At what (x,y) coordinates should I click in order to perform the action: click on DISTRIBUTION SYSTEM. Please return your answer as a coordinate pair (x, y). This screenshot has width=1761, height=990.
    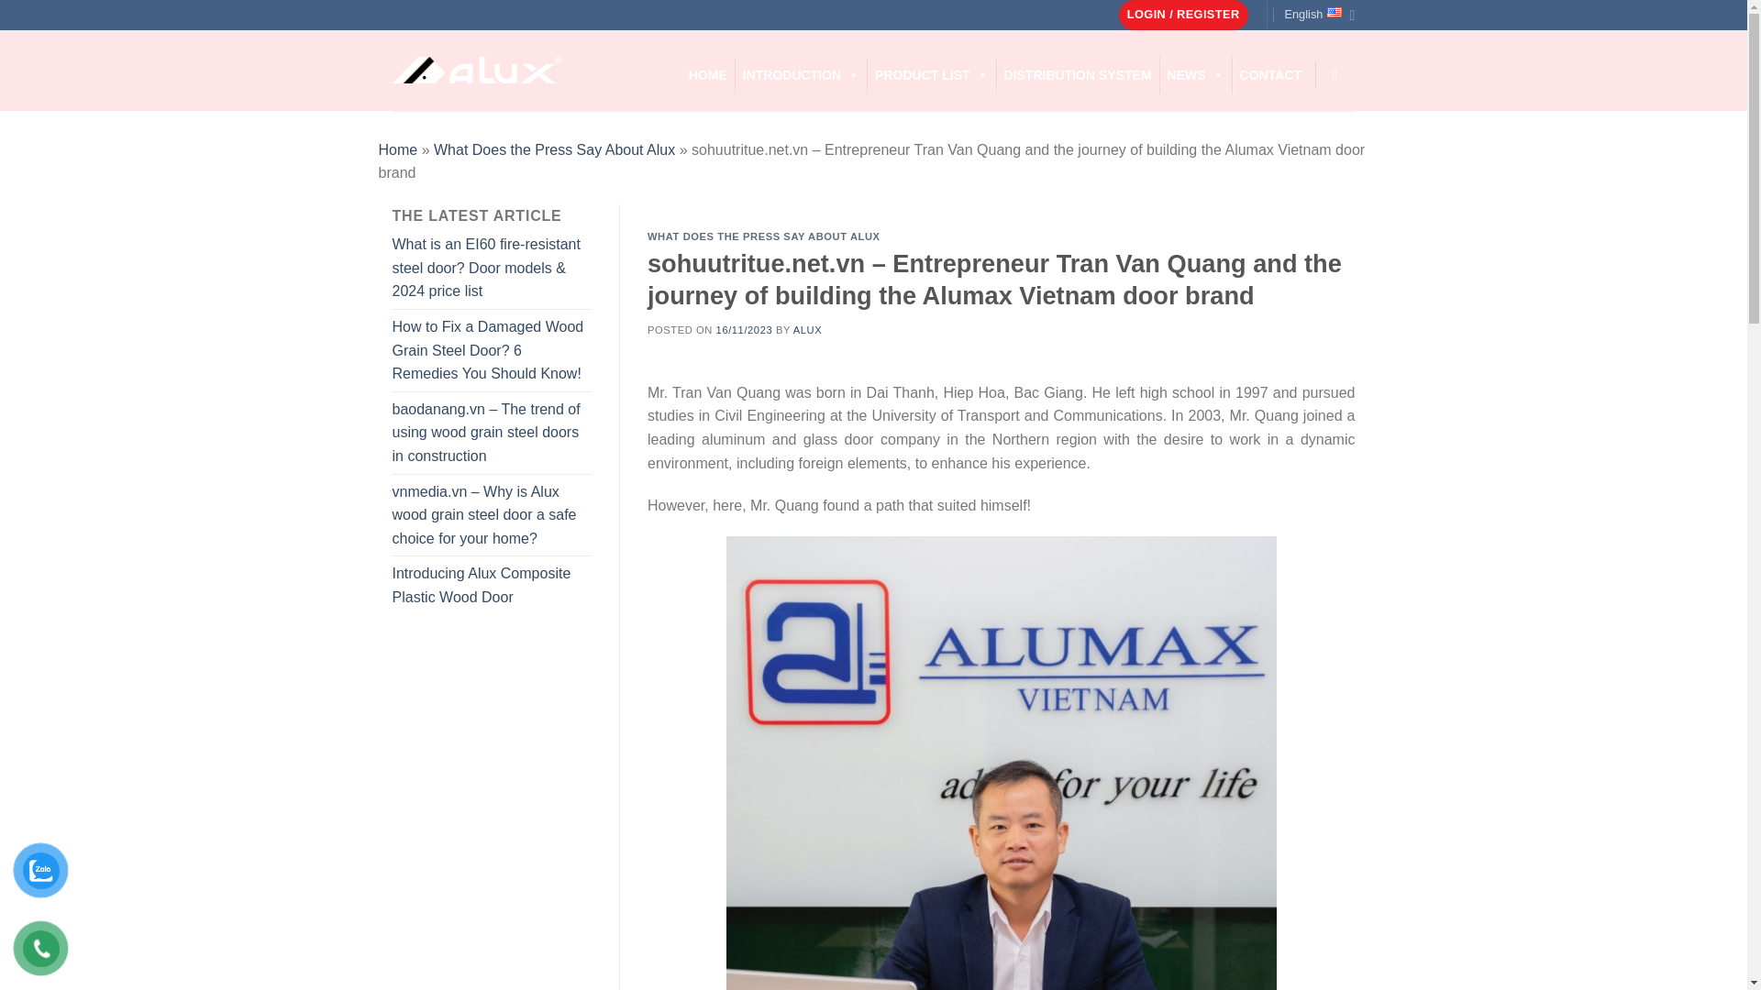
    Looking at the image, I should click on (1077, 74).